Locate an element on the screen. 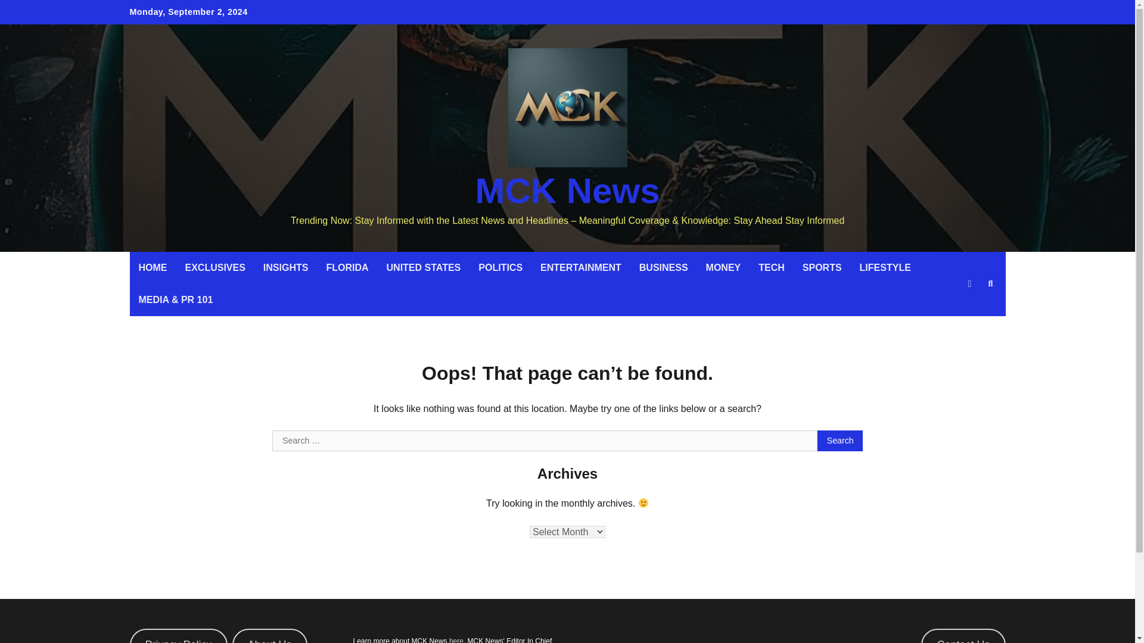 The image size is (1144, 643). MONEY is located at coordinates (723, 268).